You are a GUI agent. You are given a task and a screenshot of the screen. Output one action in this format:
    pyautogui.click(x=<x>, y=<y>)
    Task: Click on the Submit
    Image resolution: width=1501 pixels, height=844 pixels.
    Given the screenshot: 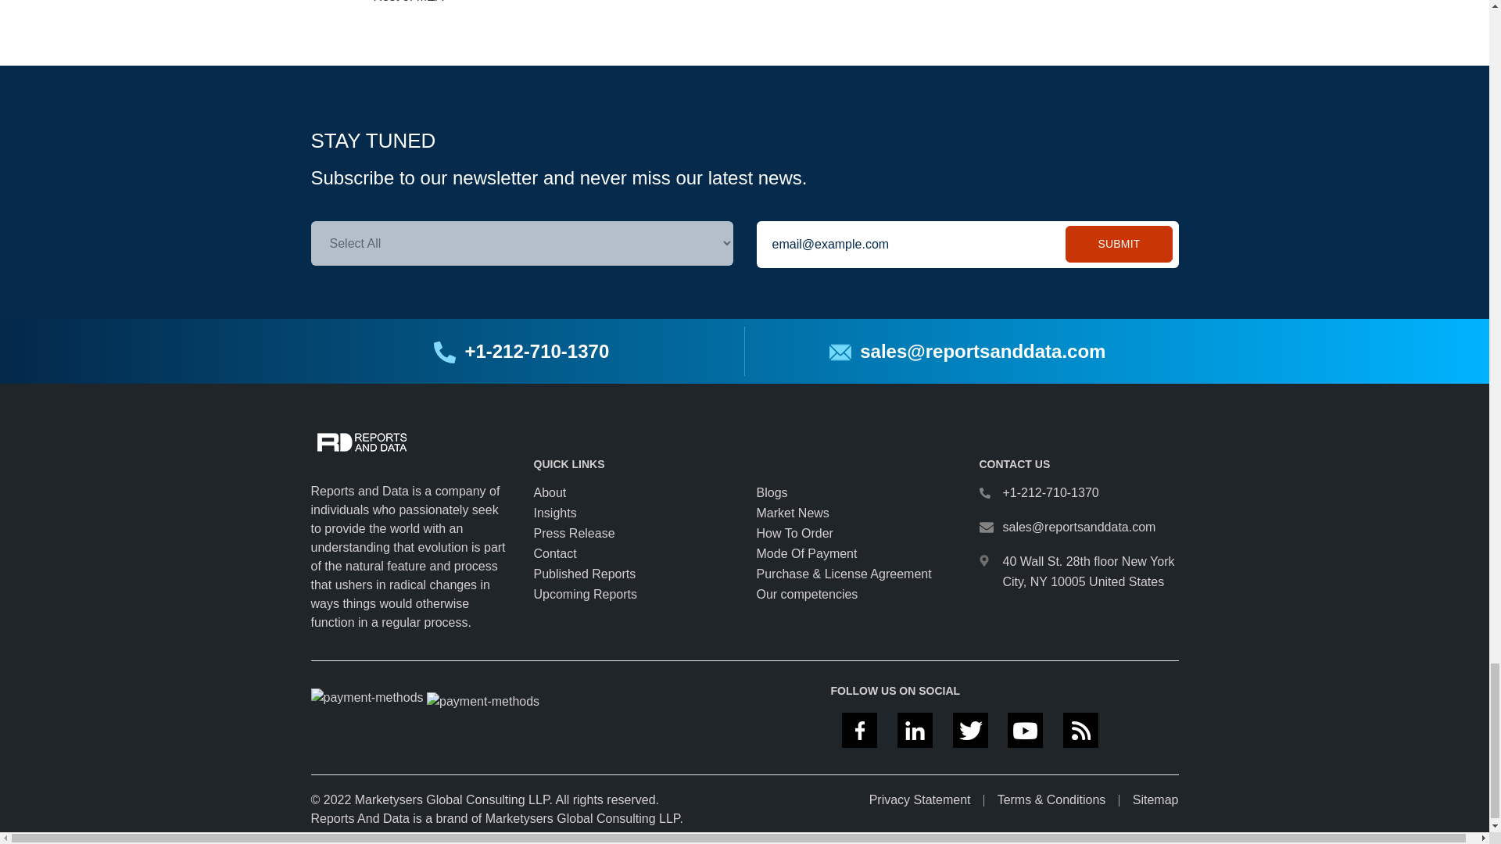 What is the action you would take?
    pyautogui.click(x=1119, y=244)
    